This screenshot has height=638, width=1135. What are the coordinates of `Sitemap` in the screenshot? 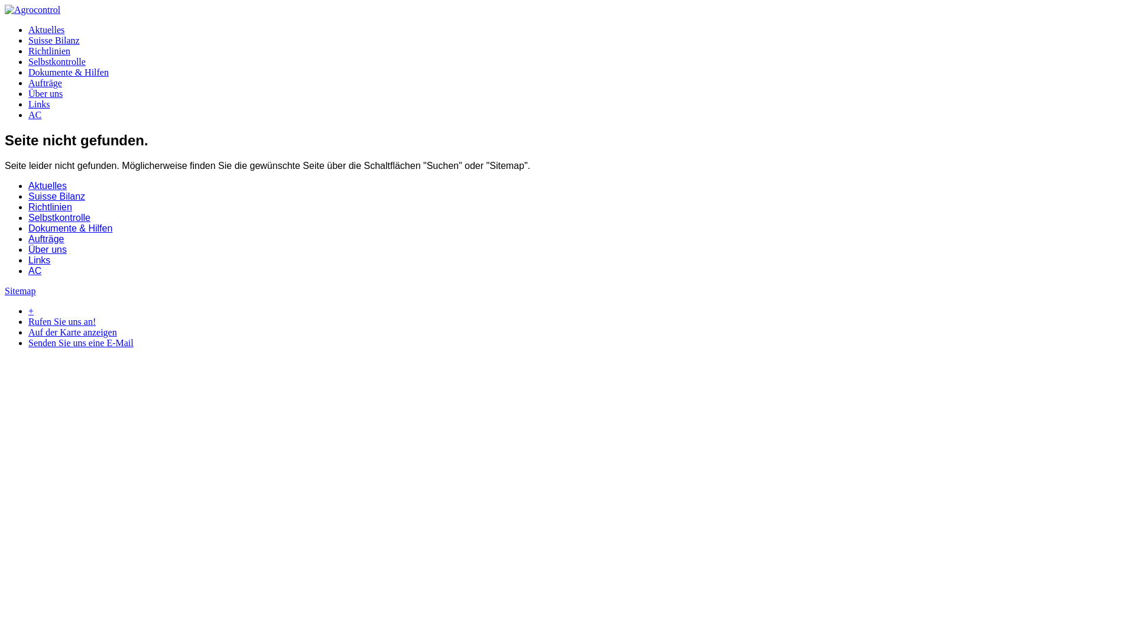 It's located at (20, 291).